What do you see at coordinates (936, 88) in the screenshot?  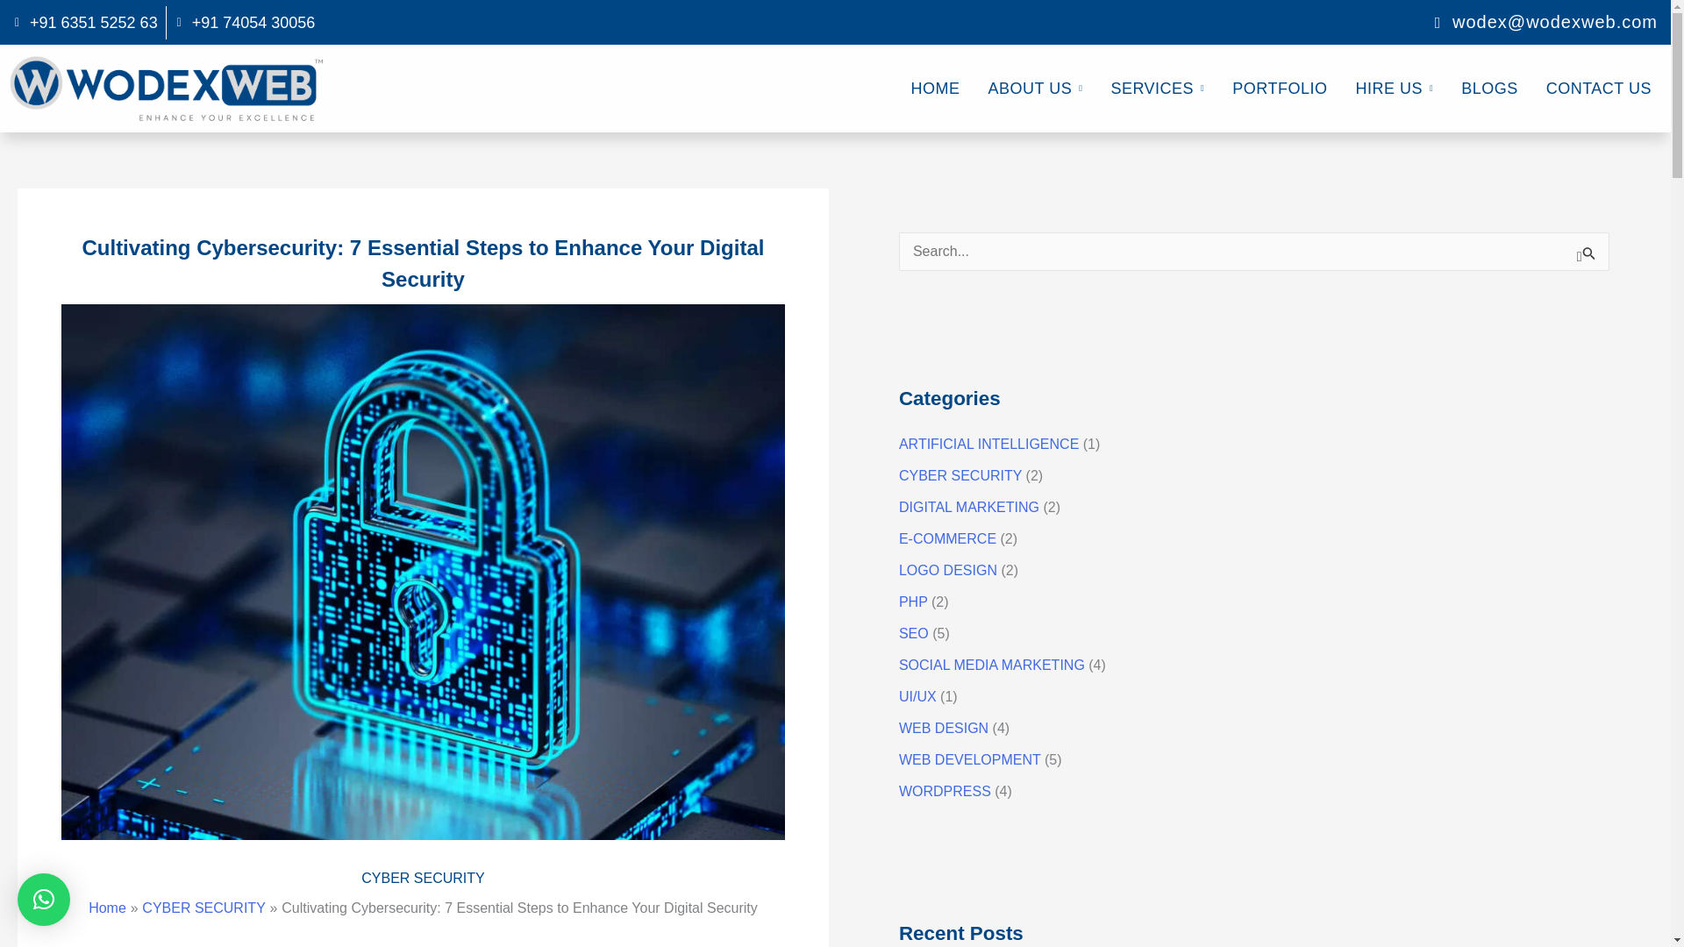 I see `HOME` at bounding box center [936, 88].